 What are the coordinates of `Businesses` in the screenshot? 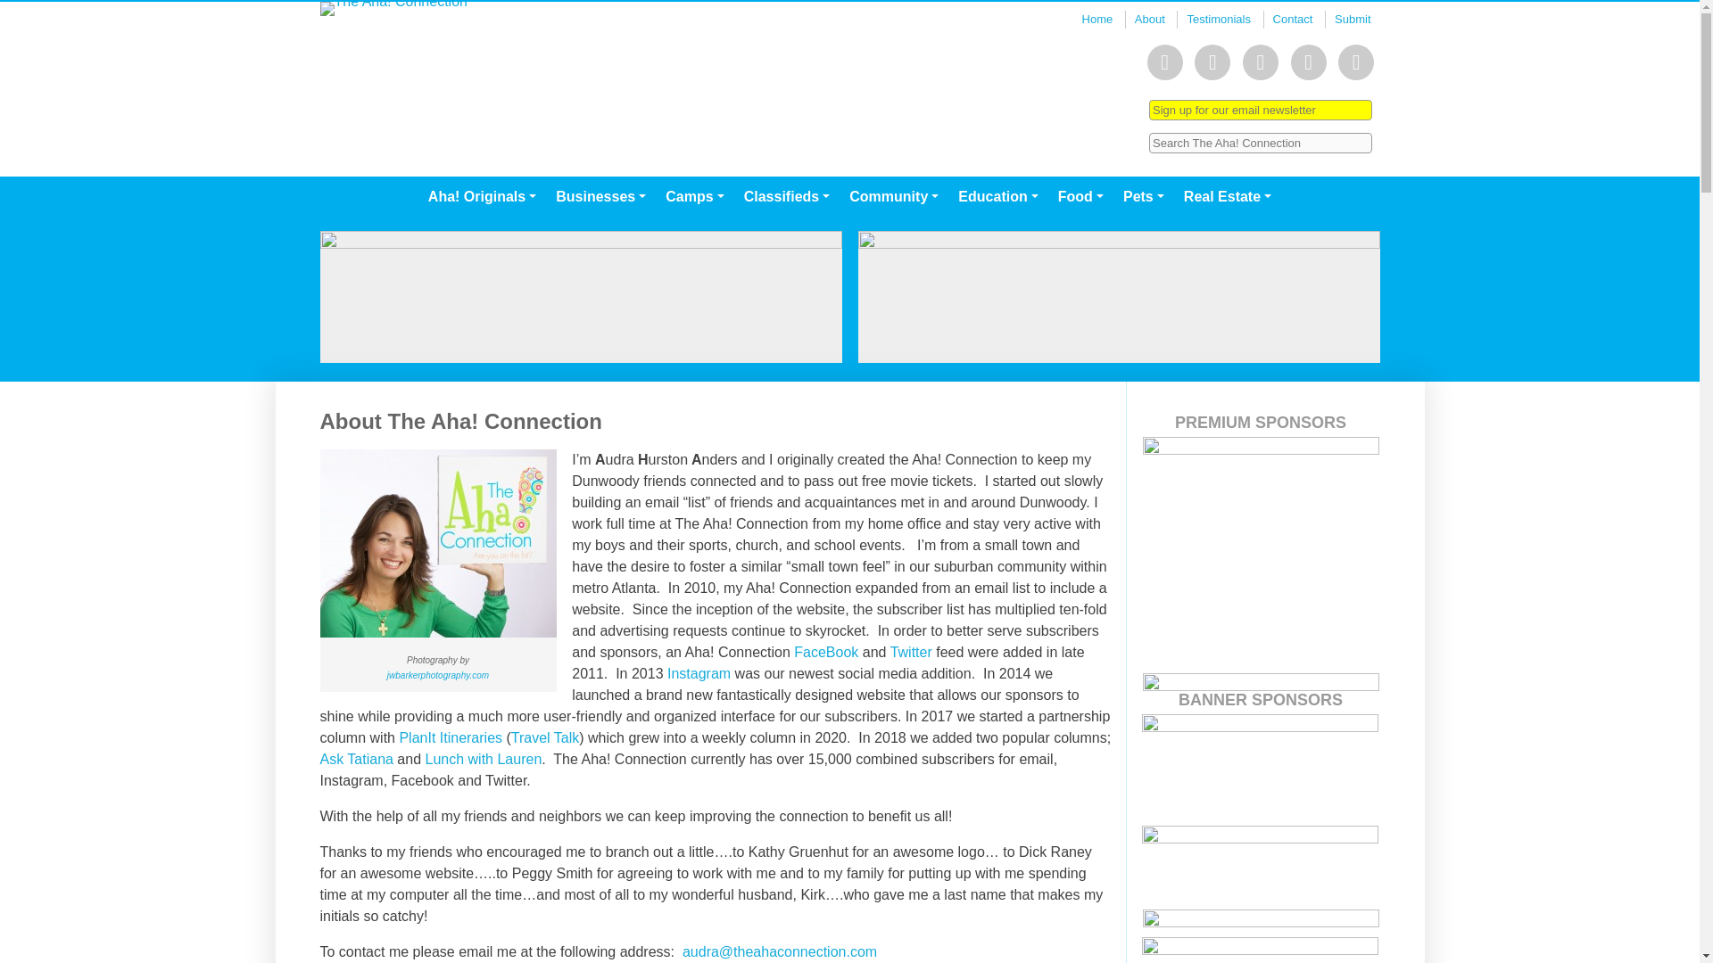 It's located at (601, 196).